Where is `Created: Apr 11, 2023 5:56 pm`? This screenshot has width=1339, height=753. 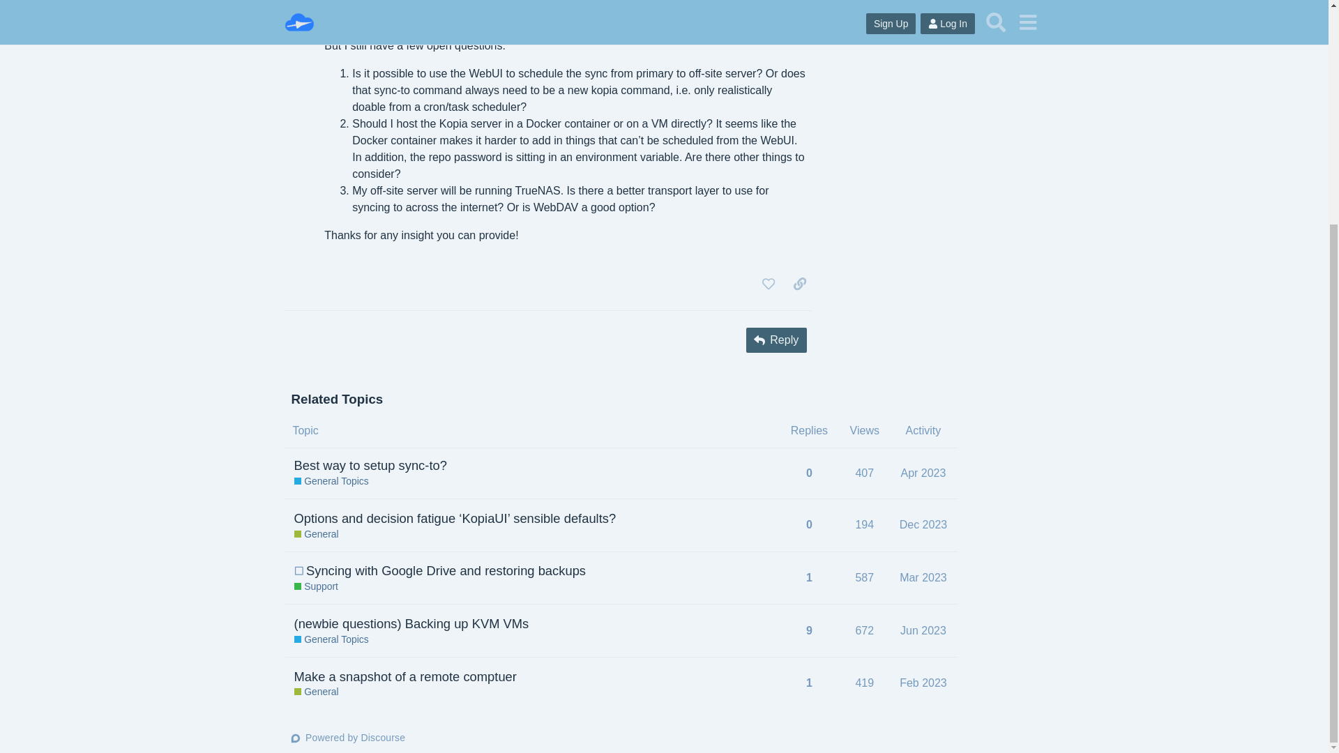
Created: Apr 11, 2023 5:56 pm is located at coordinates (924, 577).